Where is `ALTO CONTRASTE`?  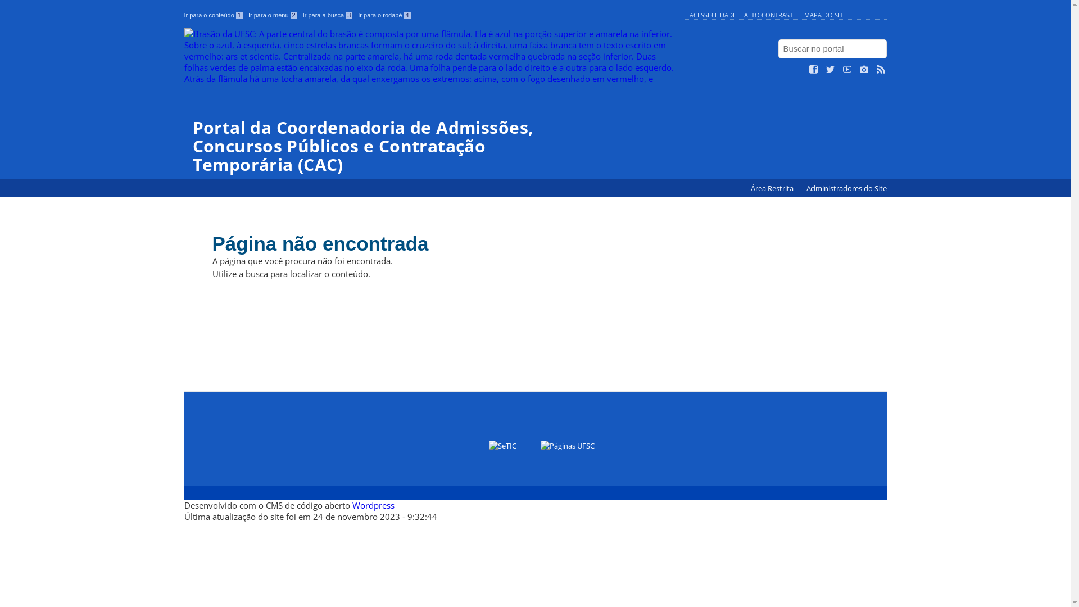
ALTO CONTRASTE is located at coordinates (770, 15).